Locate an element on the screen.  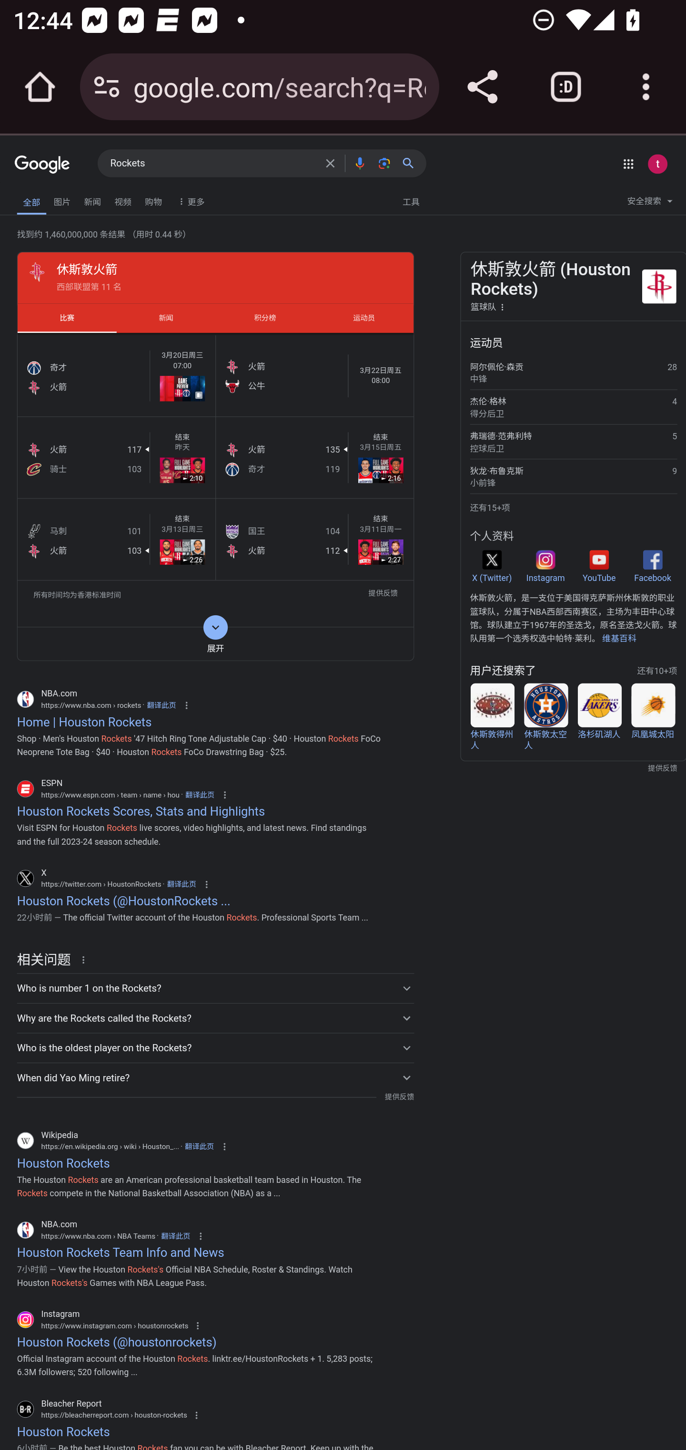
翻译此页 is located at coordinates (175, 1236).